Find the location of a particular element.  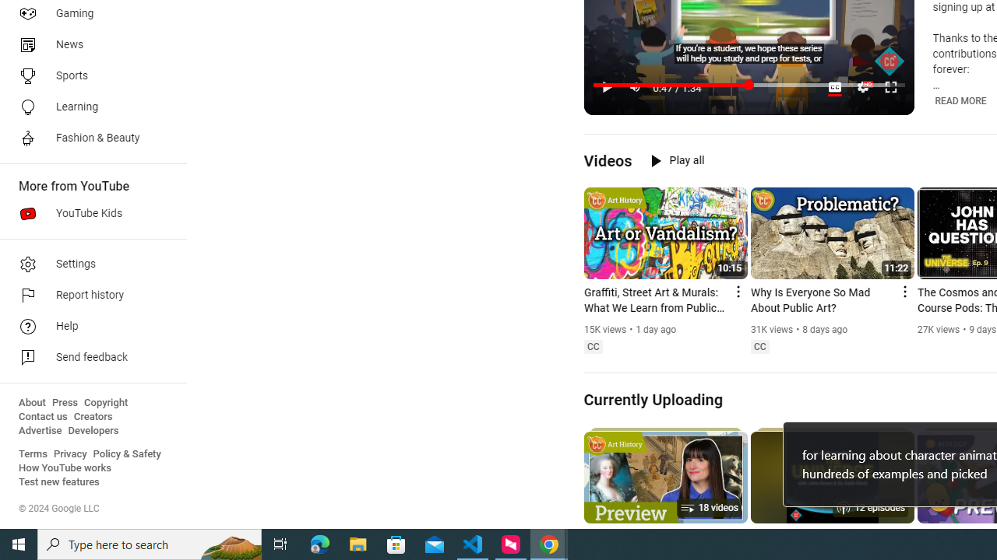

Full screen keyboard shortcut f is located at coordinates (891, 87).